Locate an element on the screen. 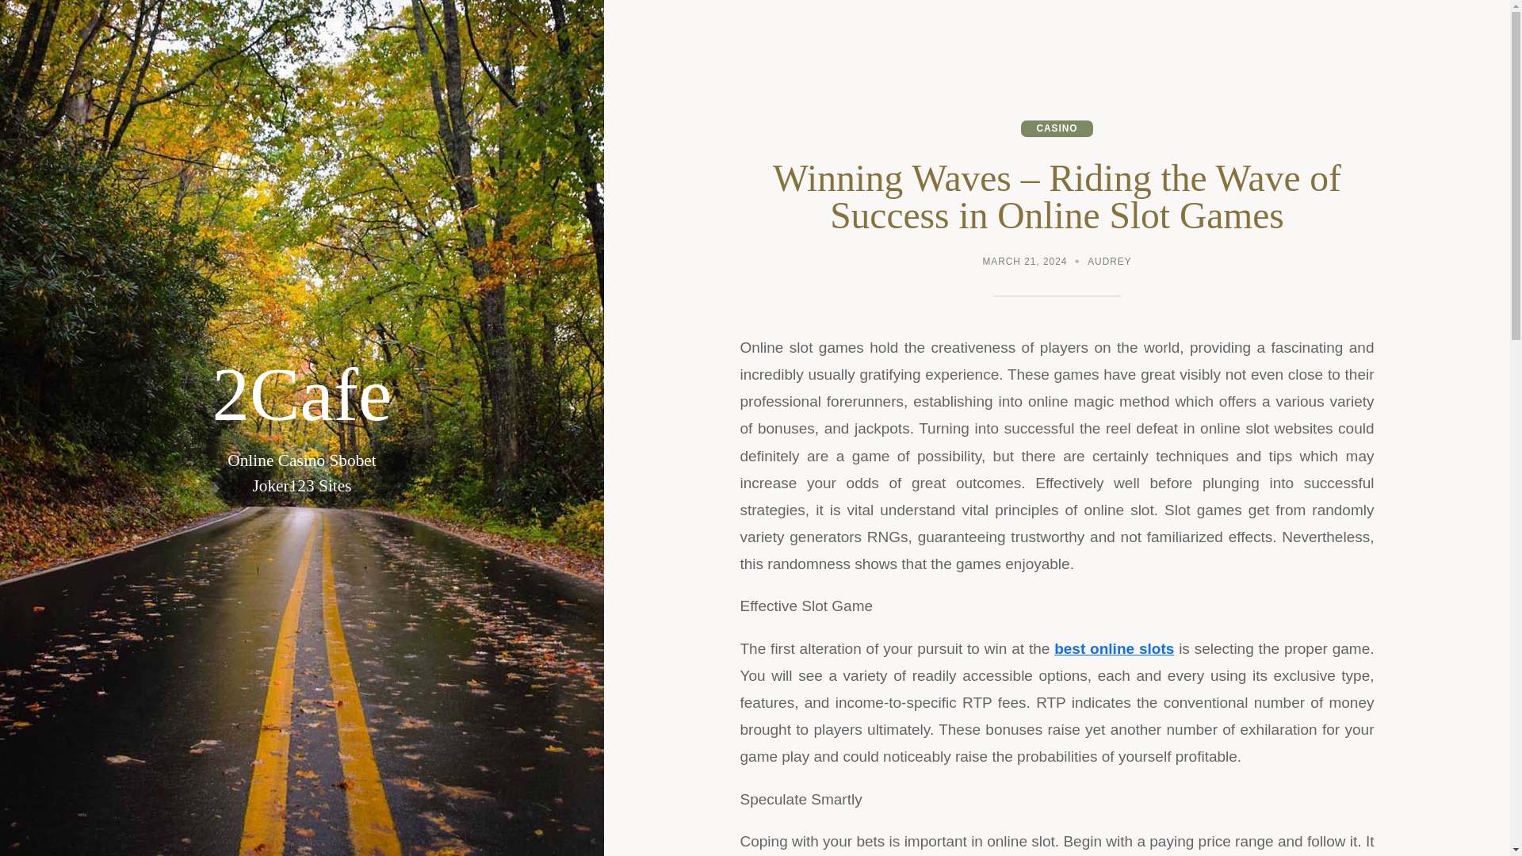  MARCH 21, 2024 is located at coordinates (1024, 263).